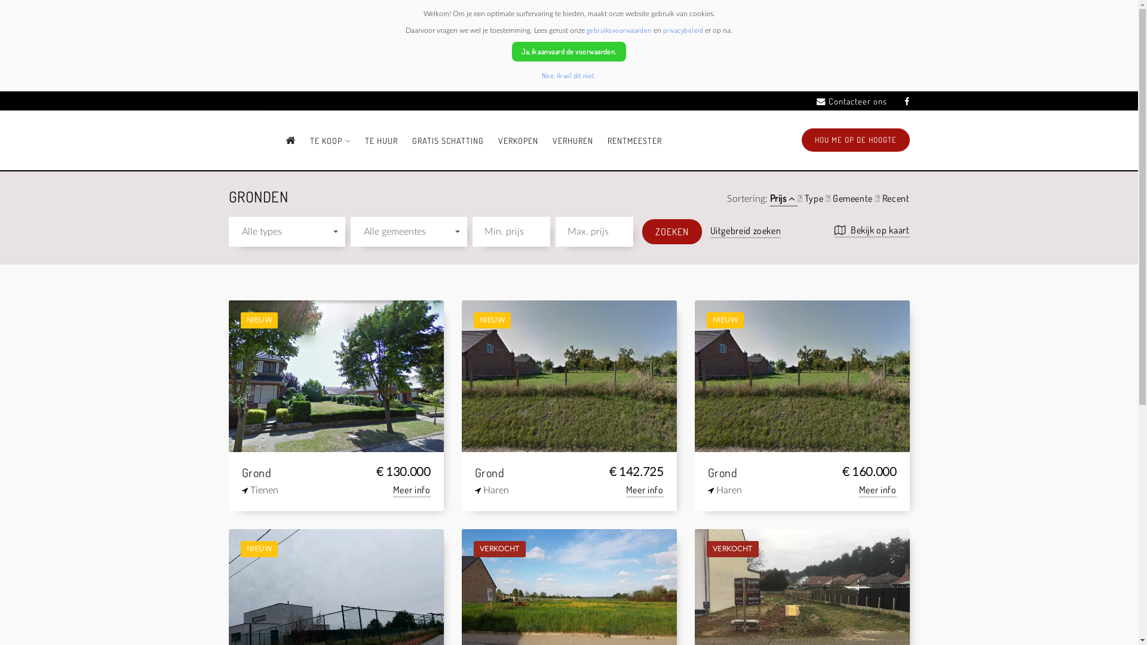  I want to click on Meer info, so click(412, 491).